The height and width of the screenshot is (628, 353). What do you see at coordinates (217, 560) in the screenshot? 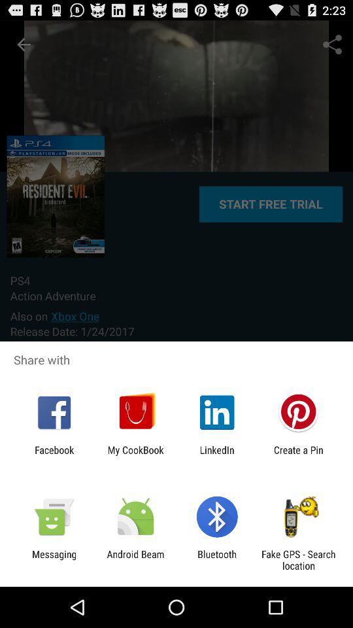
I see `click bluetooth app` at bounding box center [217, 560].